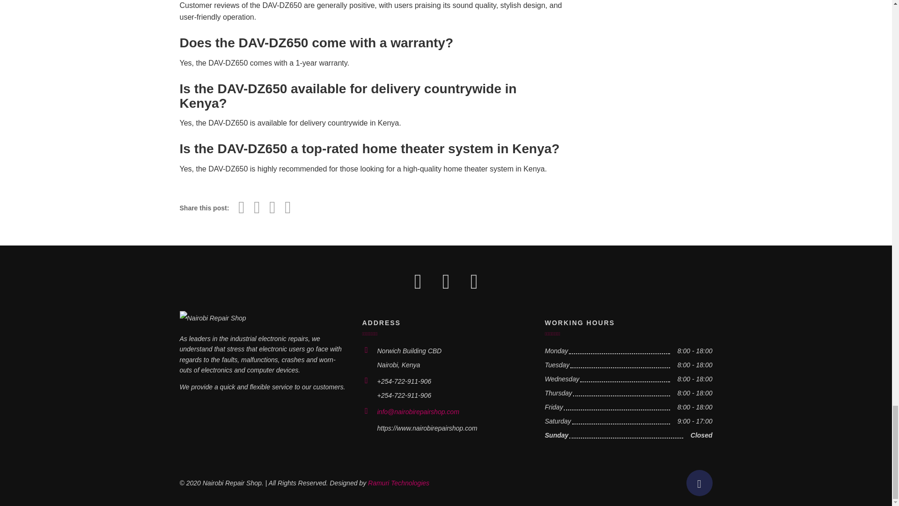 This screenshot has width=899, height=506. What do you see at coordinates (287, 208) in the screenshot?
I see `Share on LinkedIn` at bounding box center [287, 208].